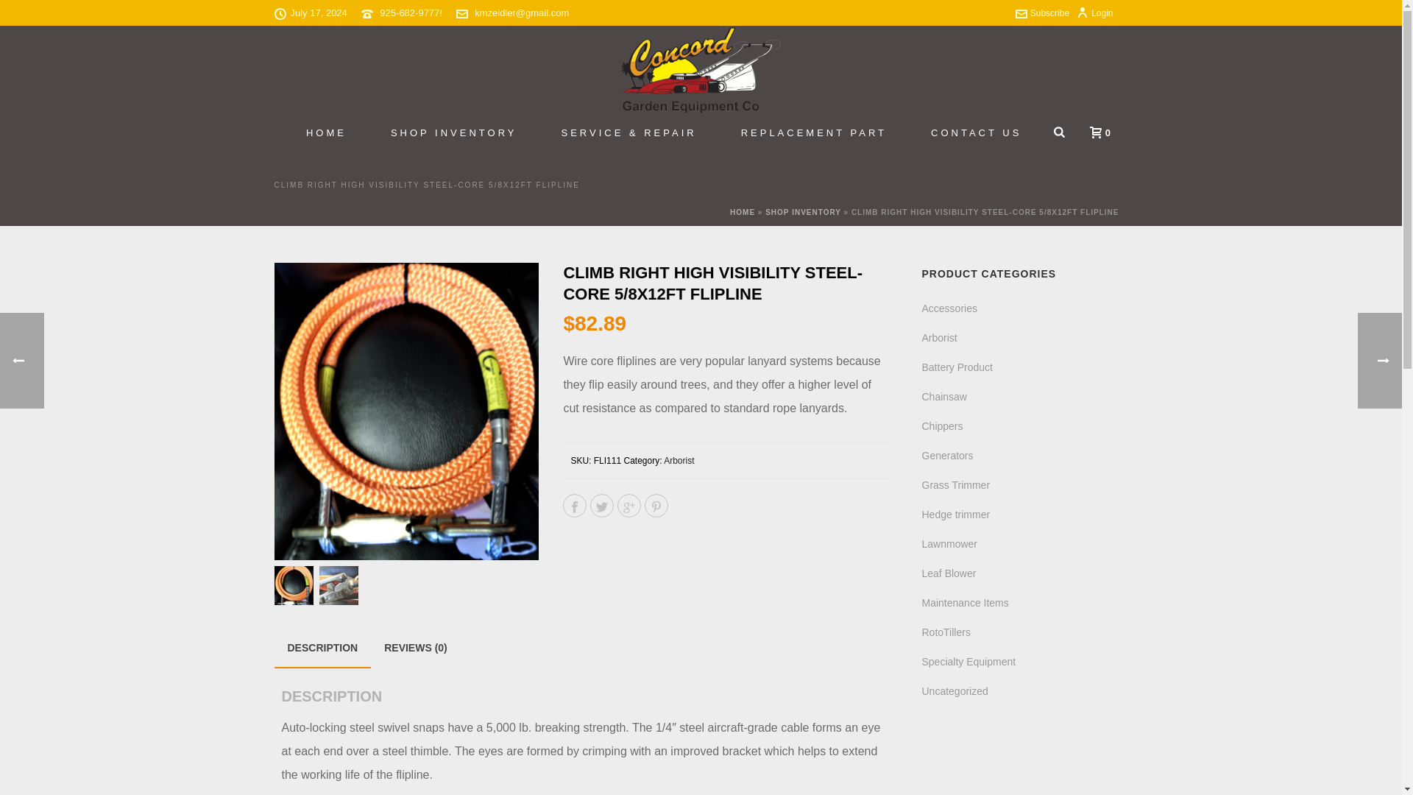  What do you see at coordinates (326, 134) in the screenshot?
I see `HOME` at bounding box center [326, 134].